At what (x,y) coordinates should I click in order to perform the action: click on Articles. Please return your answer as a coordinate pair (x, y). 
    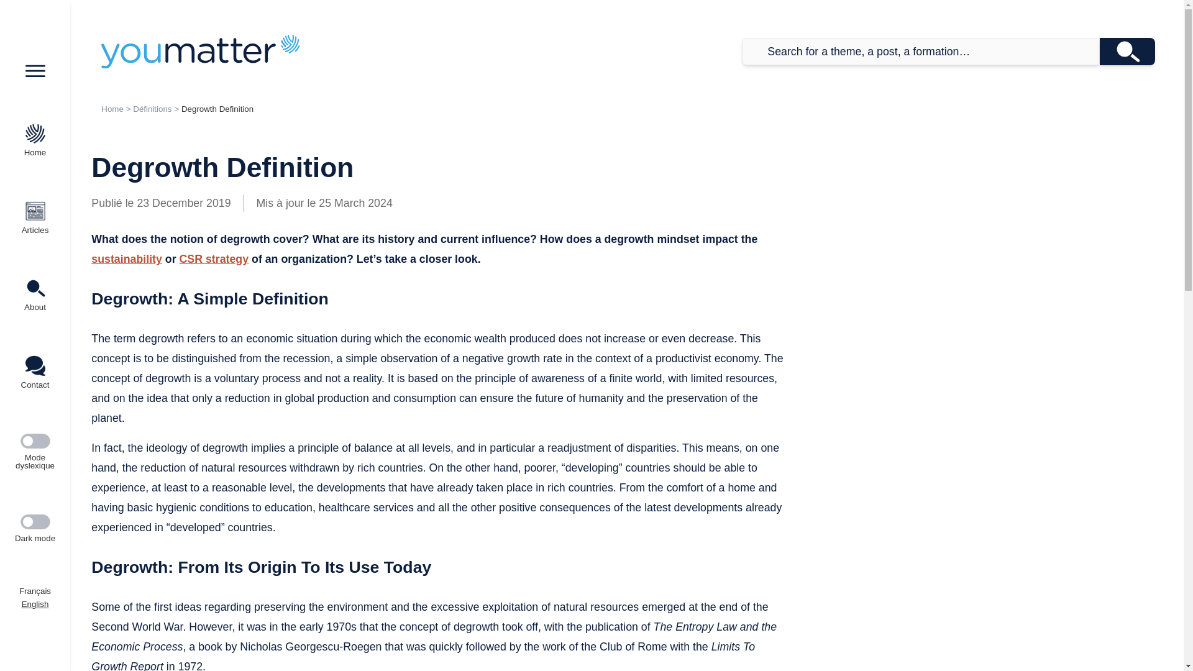
    Looking at the image, I should click on (35, 217).